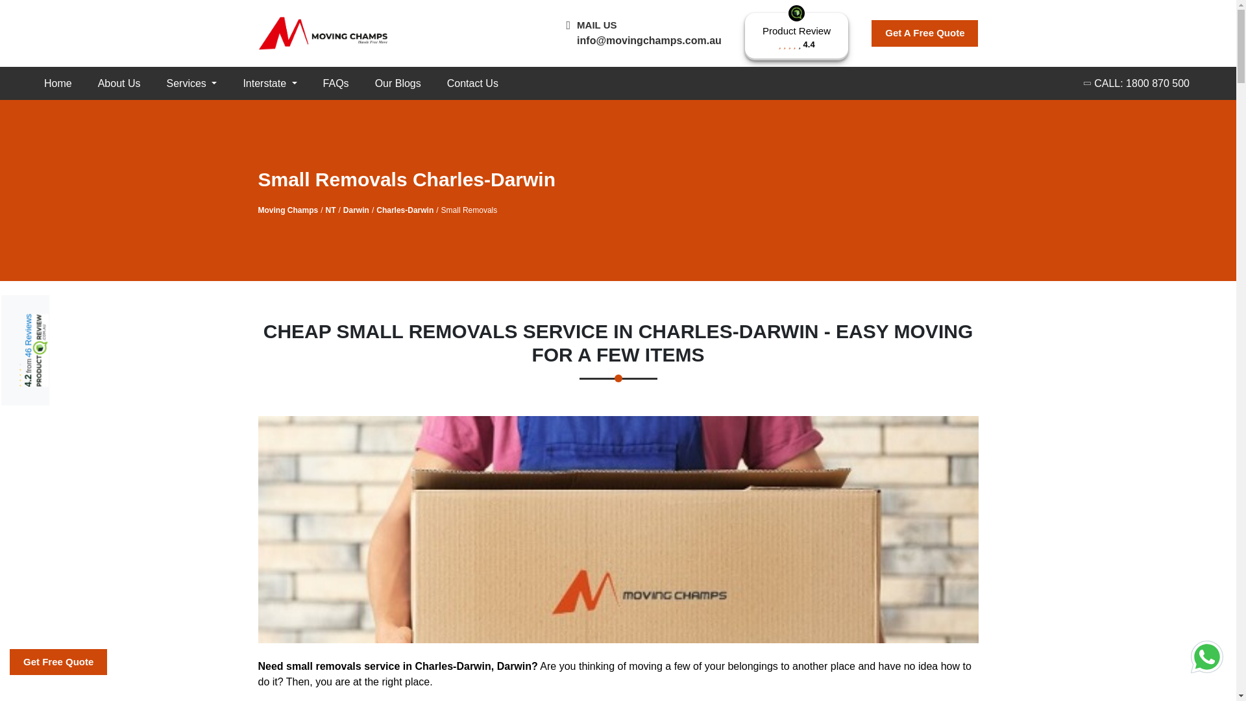 The height and width of the screenshot is (701, 1246). I want to click on About Moving Champs , so click(119, 83).